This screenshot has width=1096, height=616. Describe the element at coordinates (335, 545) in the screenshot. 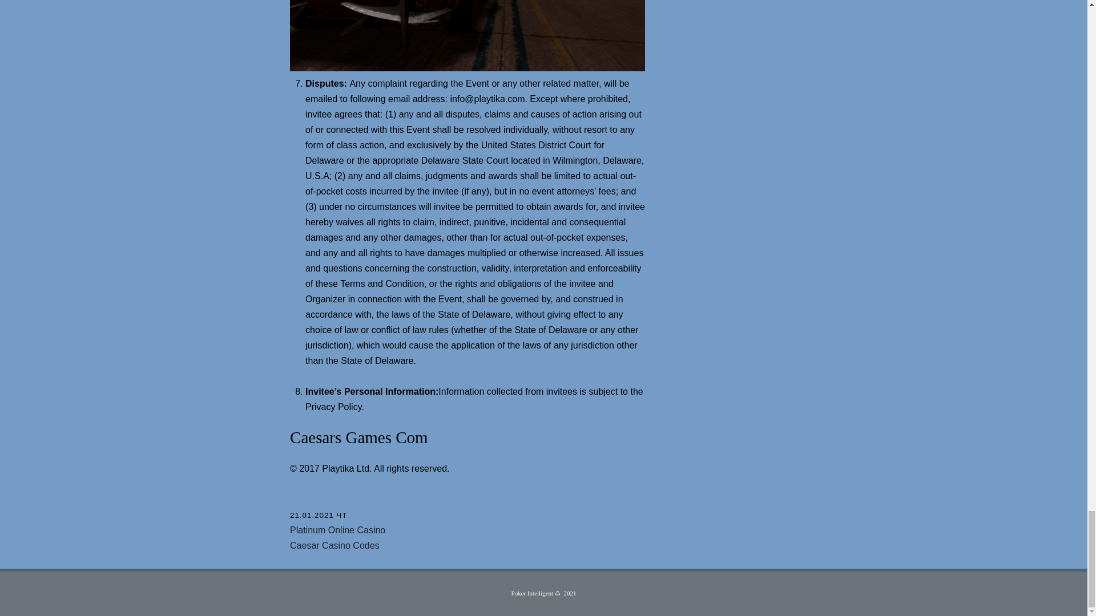

I see `Caesar Casino Codes` at that location.